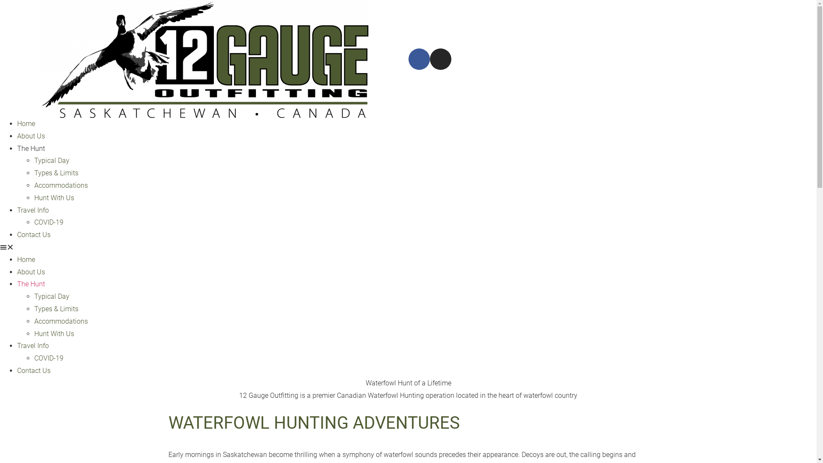  I want to click on Home, so click(26, 123).